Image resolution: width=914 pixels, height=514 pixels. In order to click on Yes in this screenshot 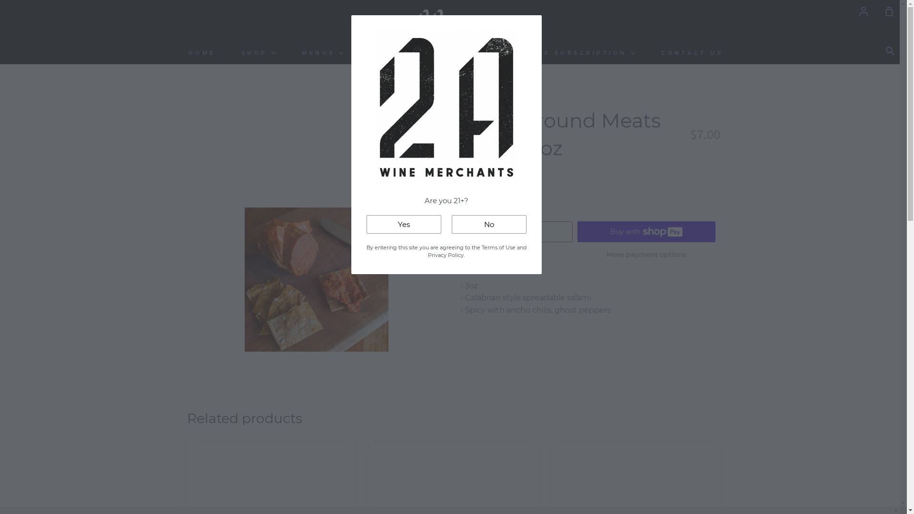, I will do `click(404, 225)`.